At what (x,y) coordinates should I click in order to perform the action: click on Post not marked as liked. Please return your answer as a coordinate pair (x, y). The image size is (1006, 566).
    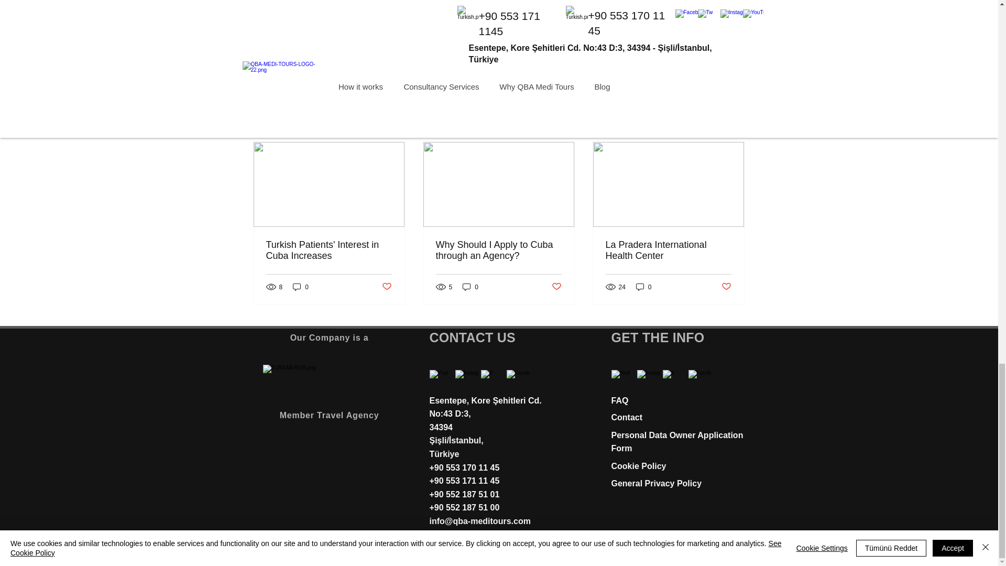
    Looking at the image, I should click on (386, 287).